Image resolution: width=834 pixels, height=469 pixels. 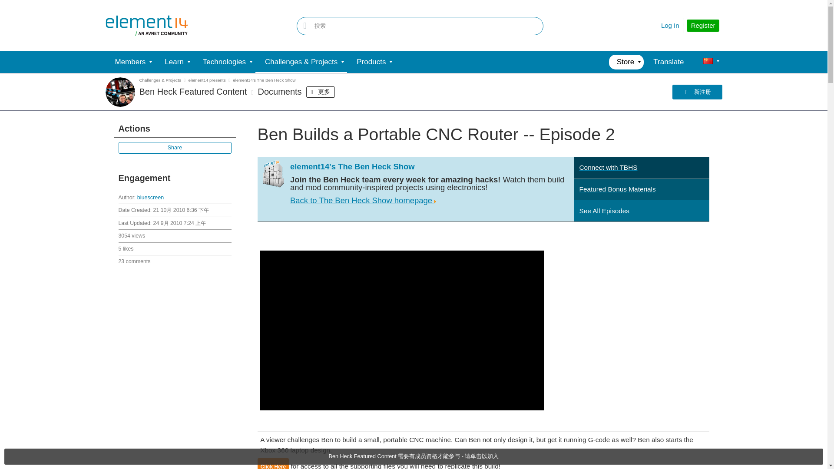 I want to click on Technologies, so click(x=224, y=62).